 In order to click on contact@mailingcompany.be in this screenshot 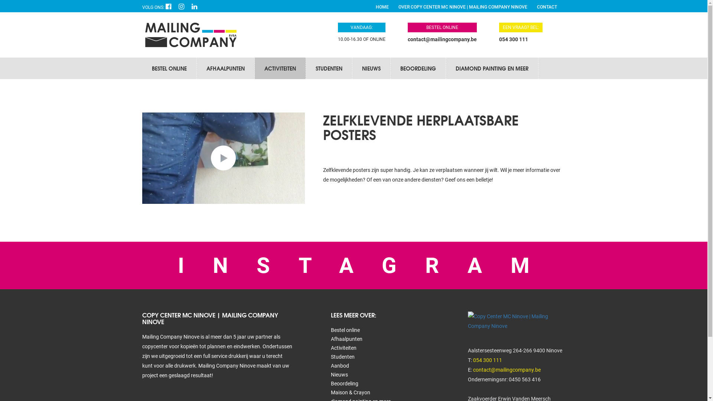, I will do `click(507, 370)`.